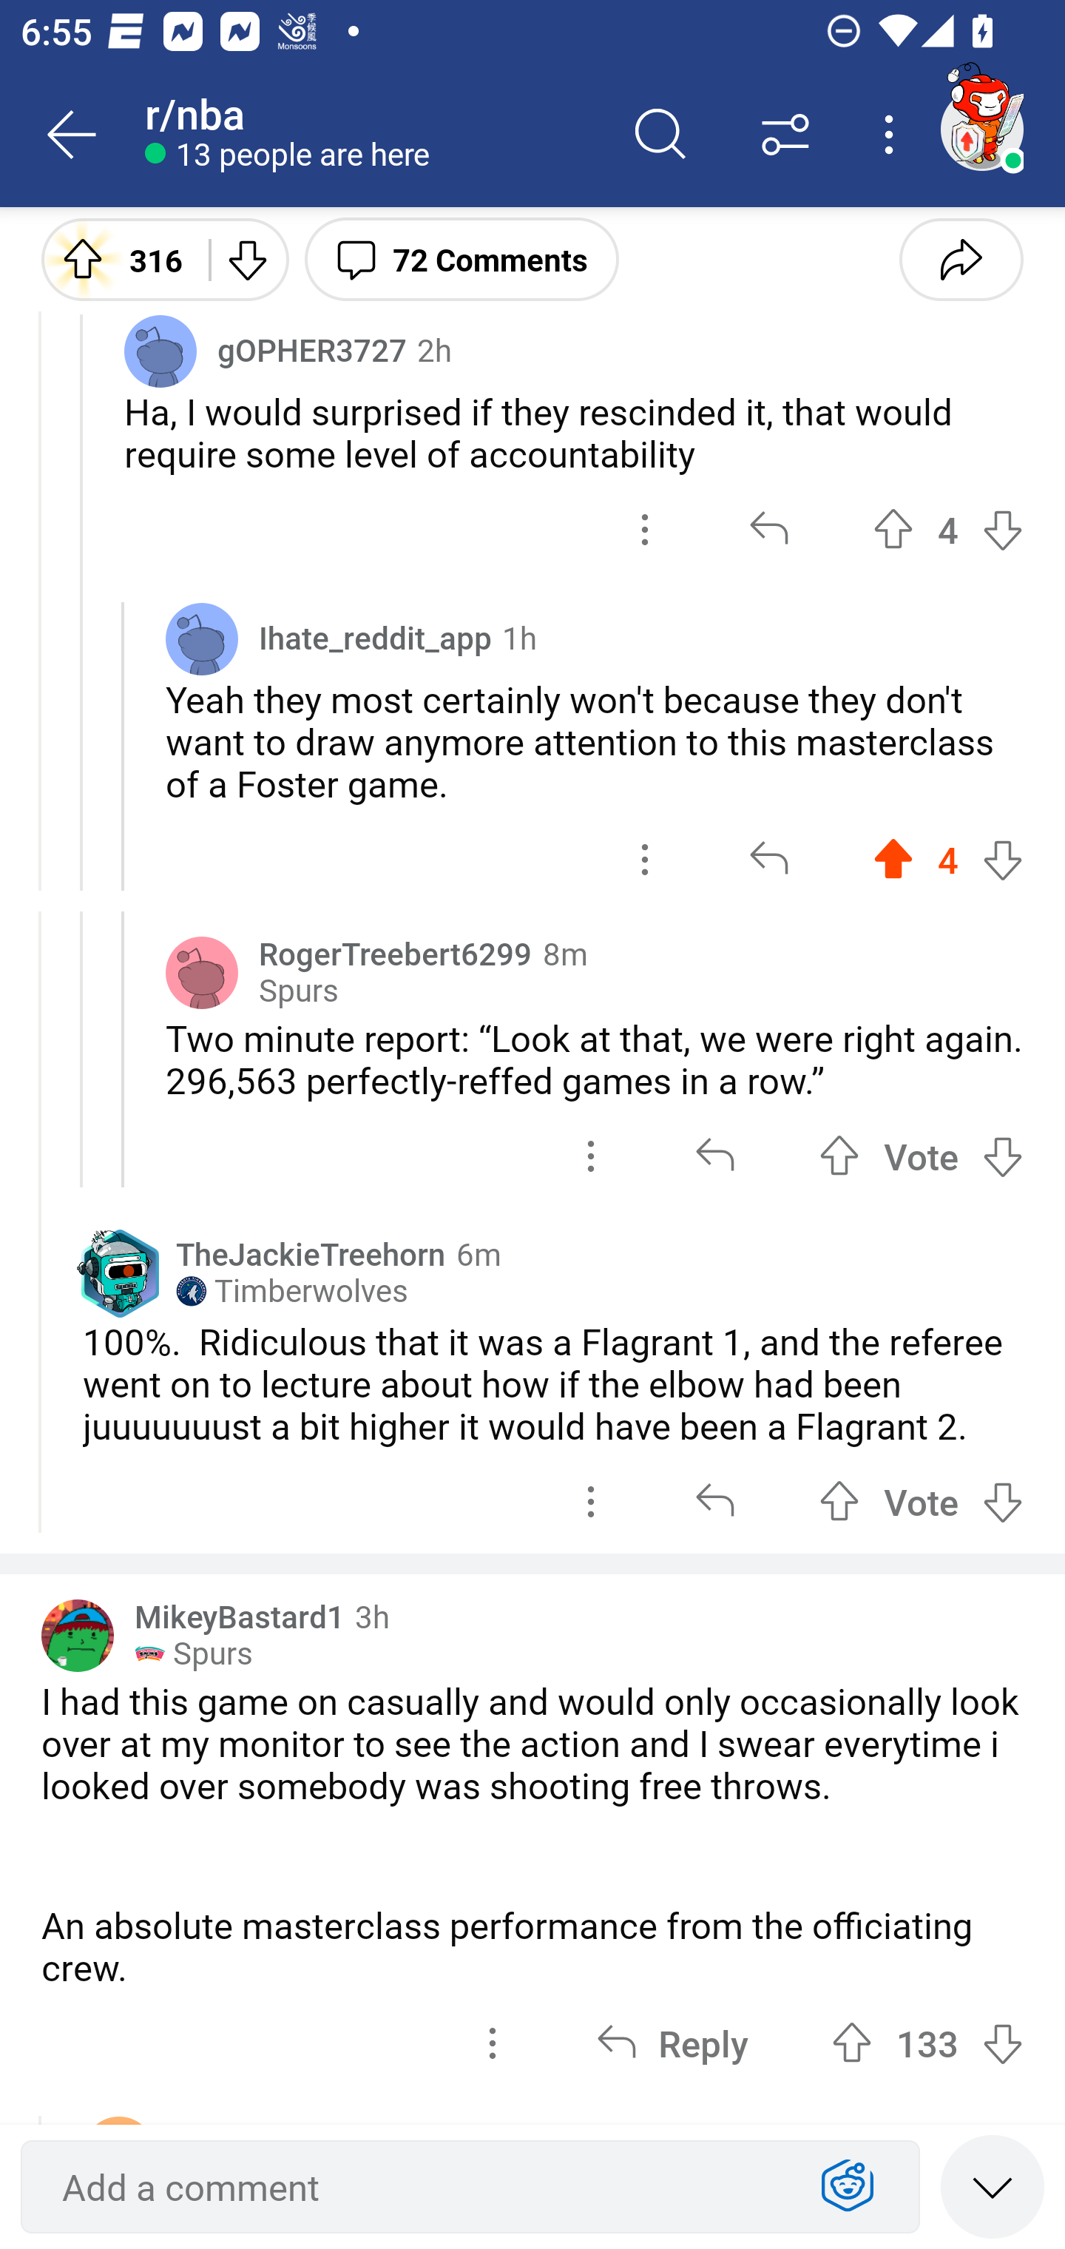 Image resolution: width=1065 pixels, height=2249 pixels. Describe the element at coordinates (785, 135) in the screenshot. I see `Sort comments` at that location.